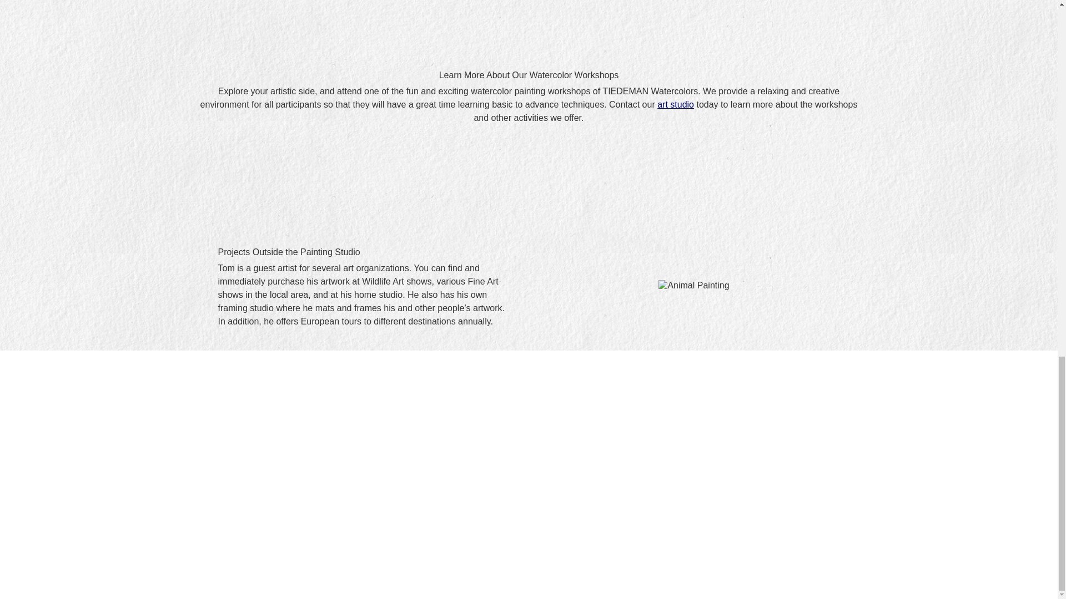 This screenshot has width=1066, height=599. I want to click on art studio, so click(675, 104).